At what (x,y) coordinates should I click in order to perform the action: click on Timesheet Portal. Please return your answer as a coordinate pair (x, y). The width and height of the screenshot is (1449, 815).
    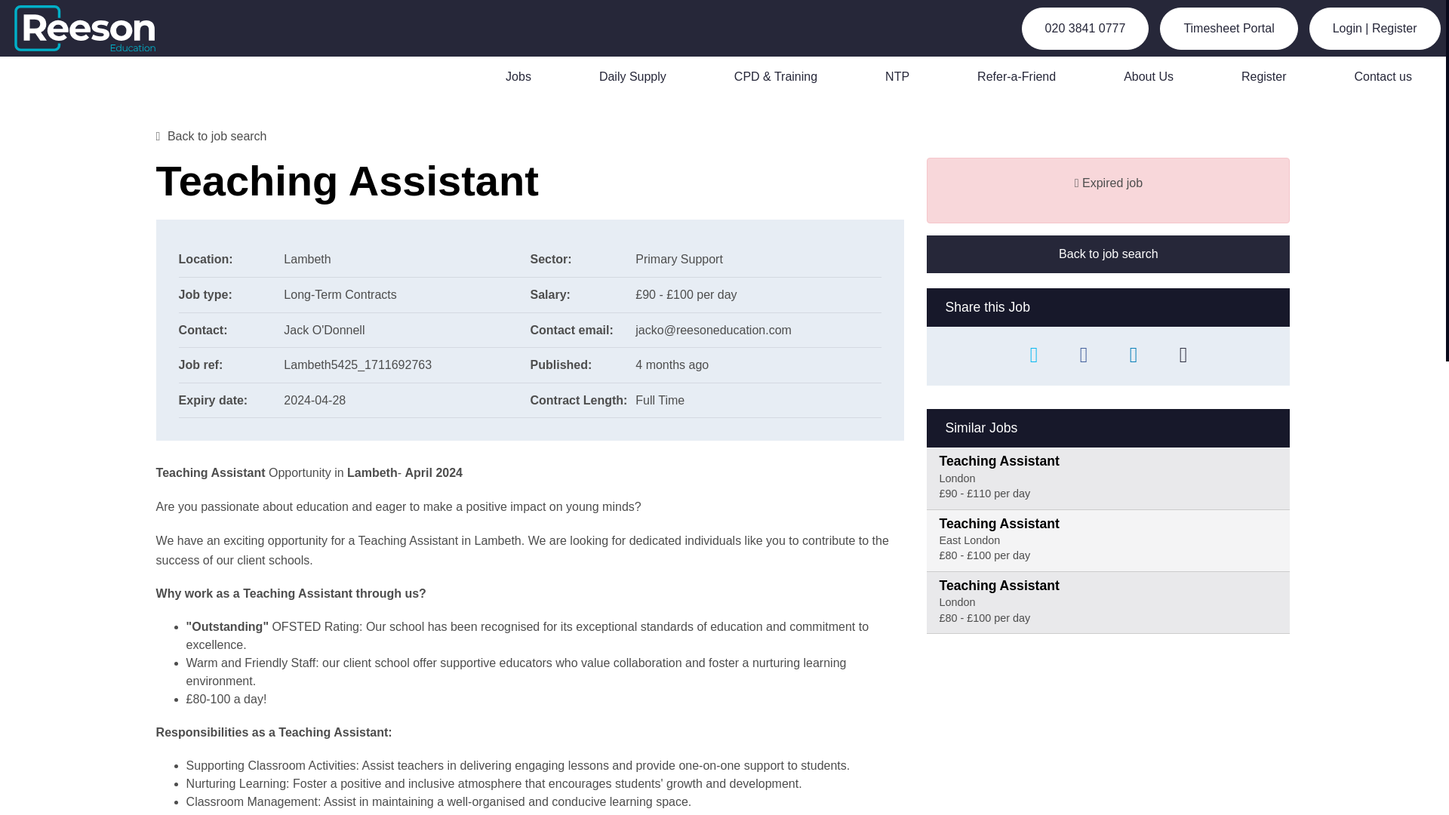
    Looking at the image, I should click on (1229, 28).